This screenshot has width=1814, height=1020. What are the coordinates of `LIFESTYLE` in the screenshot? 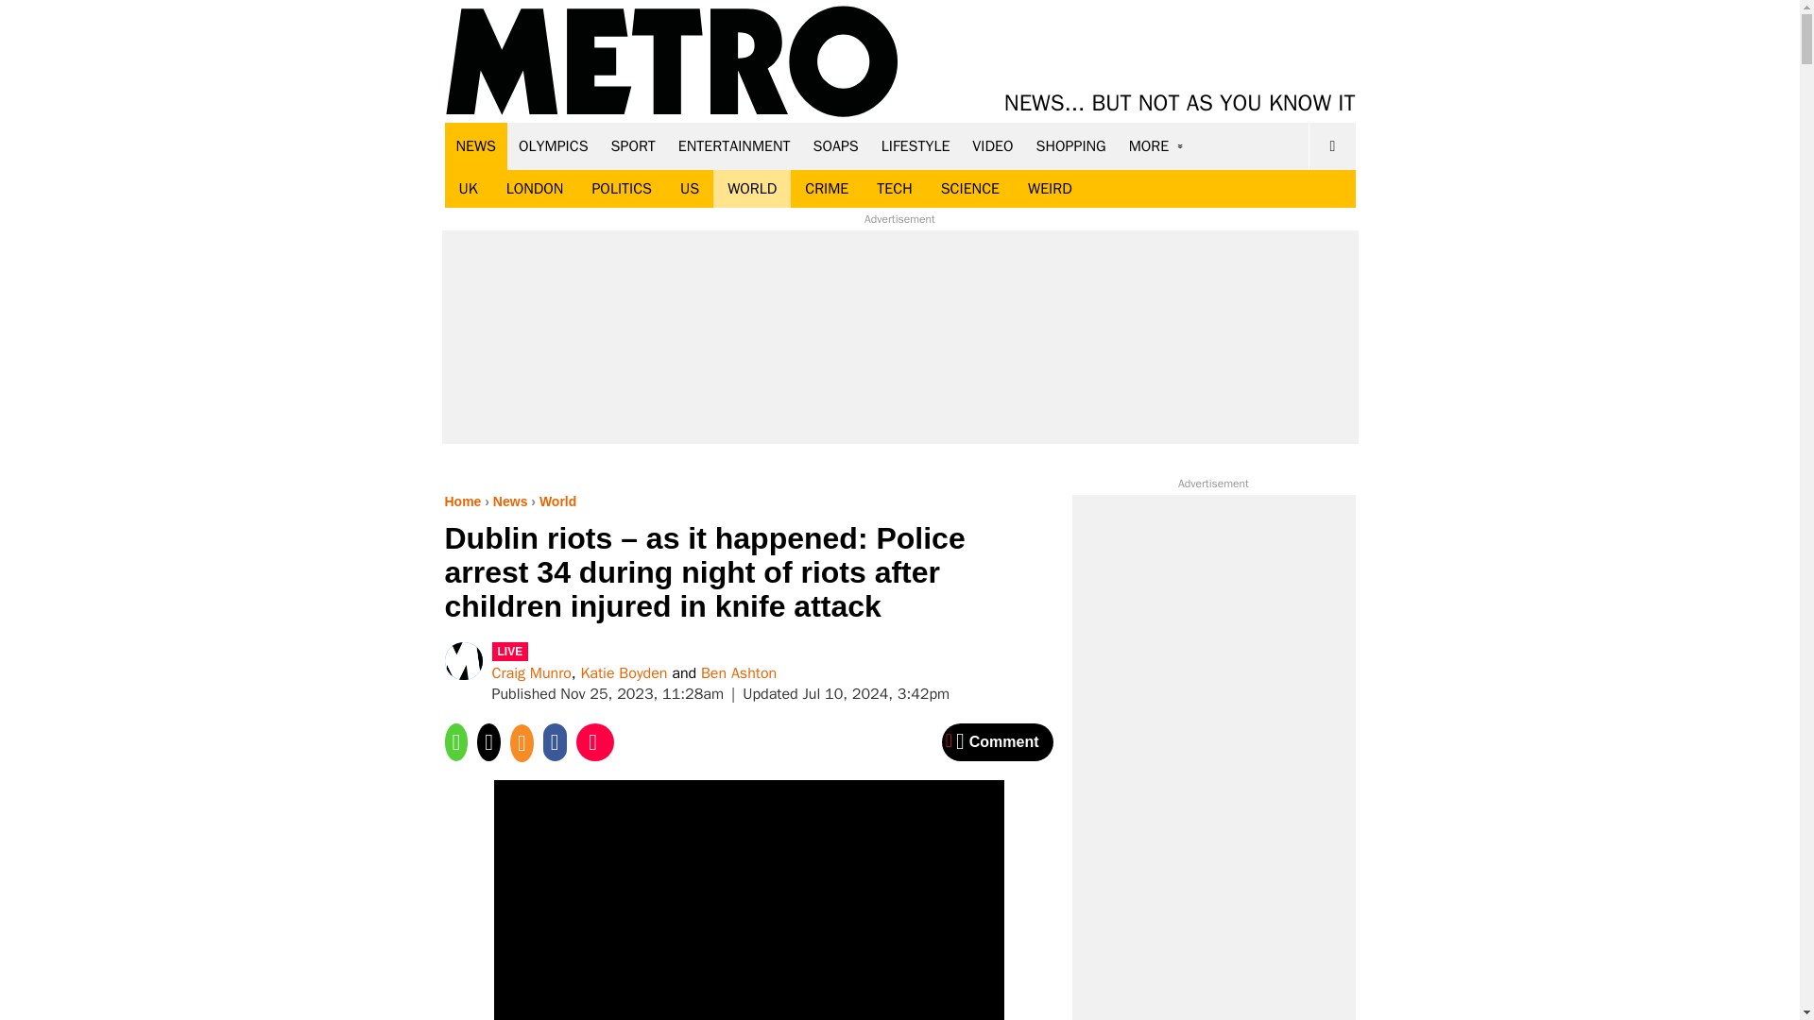 It's located at (916, 145).